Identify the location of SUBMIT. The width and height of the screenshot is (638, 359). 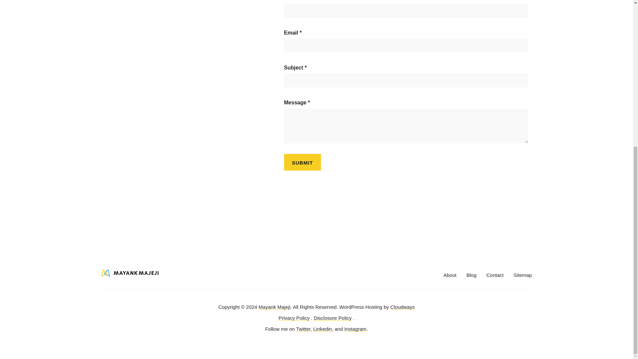
(302, 162).